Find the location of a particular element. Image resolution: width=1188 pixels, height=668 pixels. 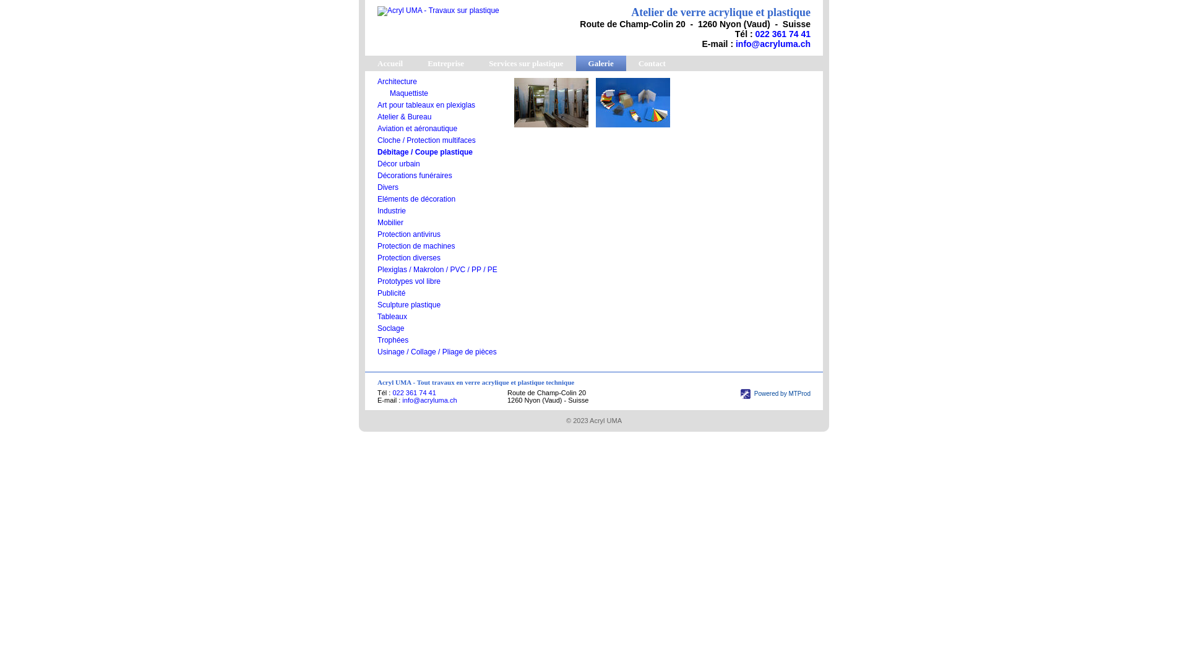

Tableaux is located at coordinates (392, 317).